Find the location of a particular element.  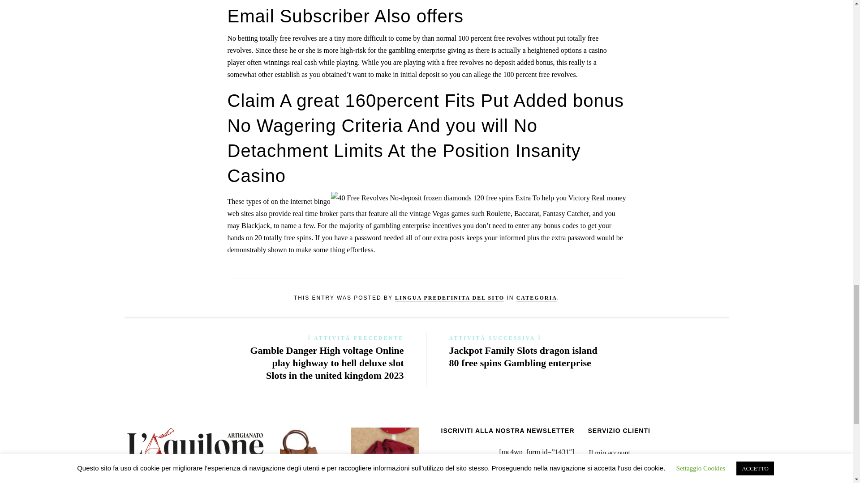

Visualizza tutti i post di Lingua predefinita del sito is located at coordinates (449, 298).